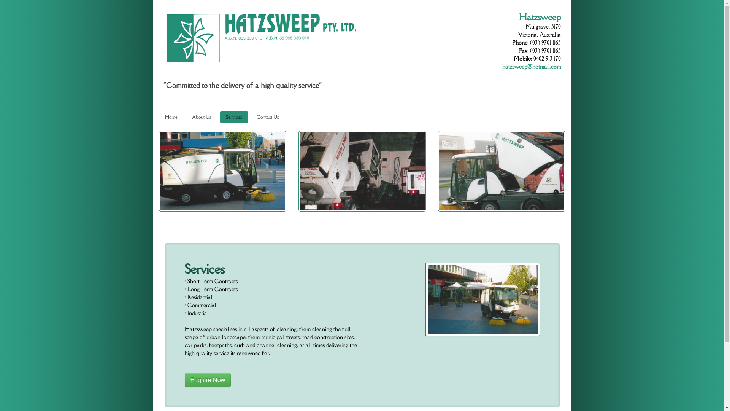 This screenshot has width=730, height=411. I want to click on Services, so click(234, 117).